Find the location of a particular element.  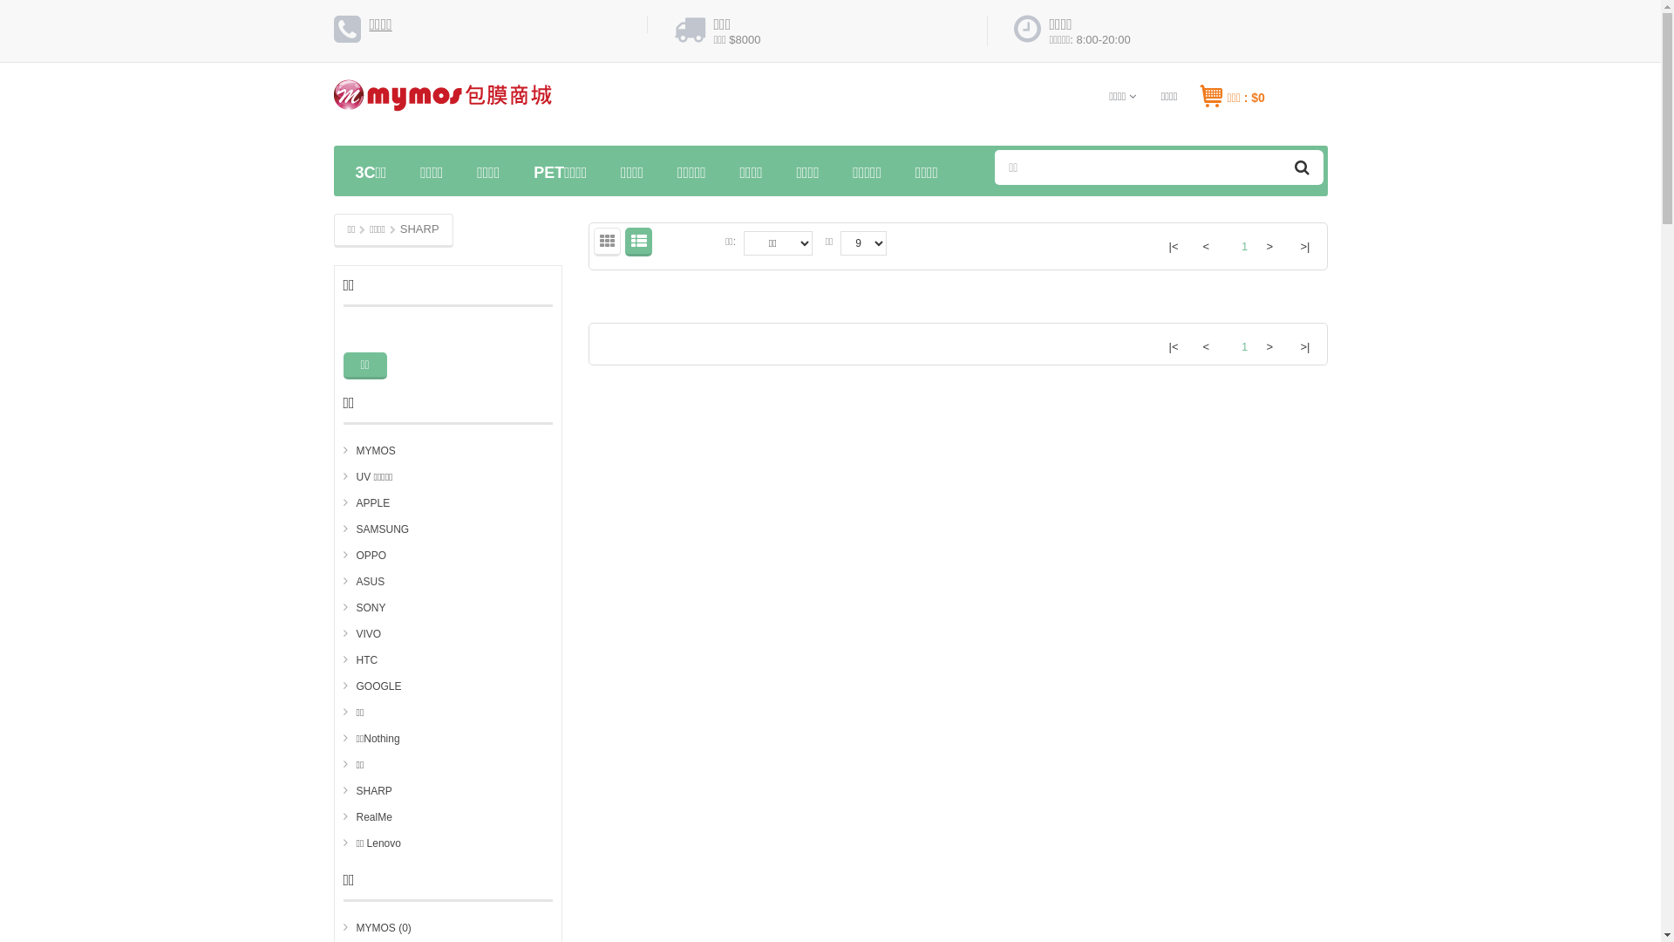

1 is located at coordinates (1239, 341).